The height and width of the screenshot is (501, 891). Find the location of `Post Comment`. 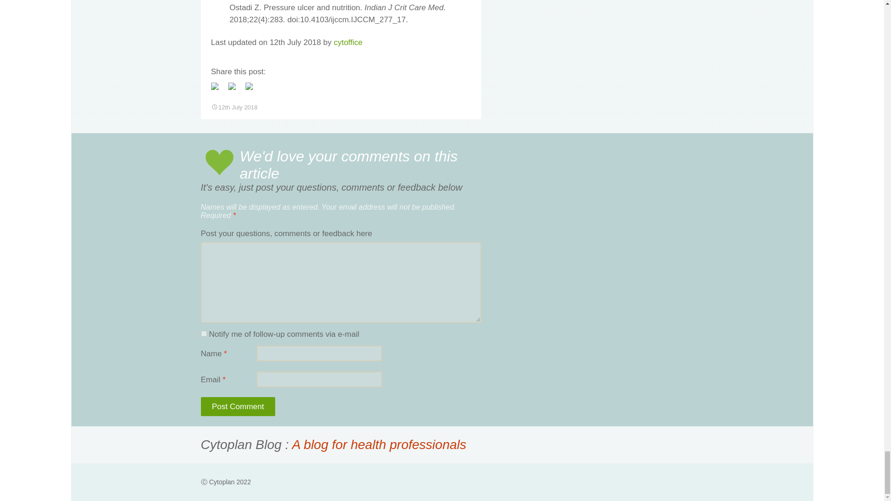

Post Comment is located at coordinates (238, 406).